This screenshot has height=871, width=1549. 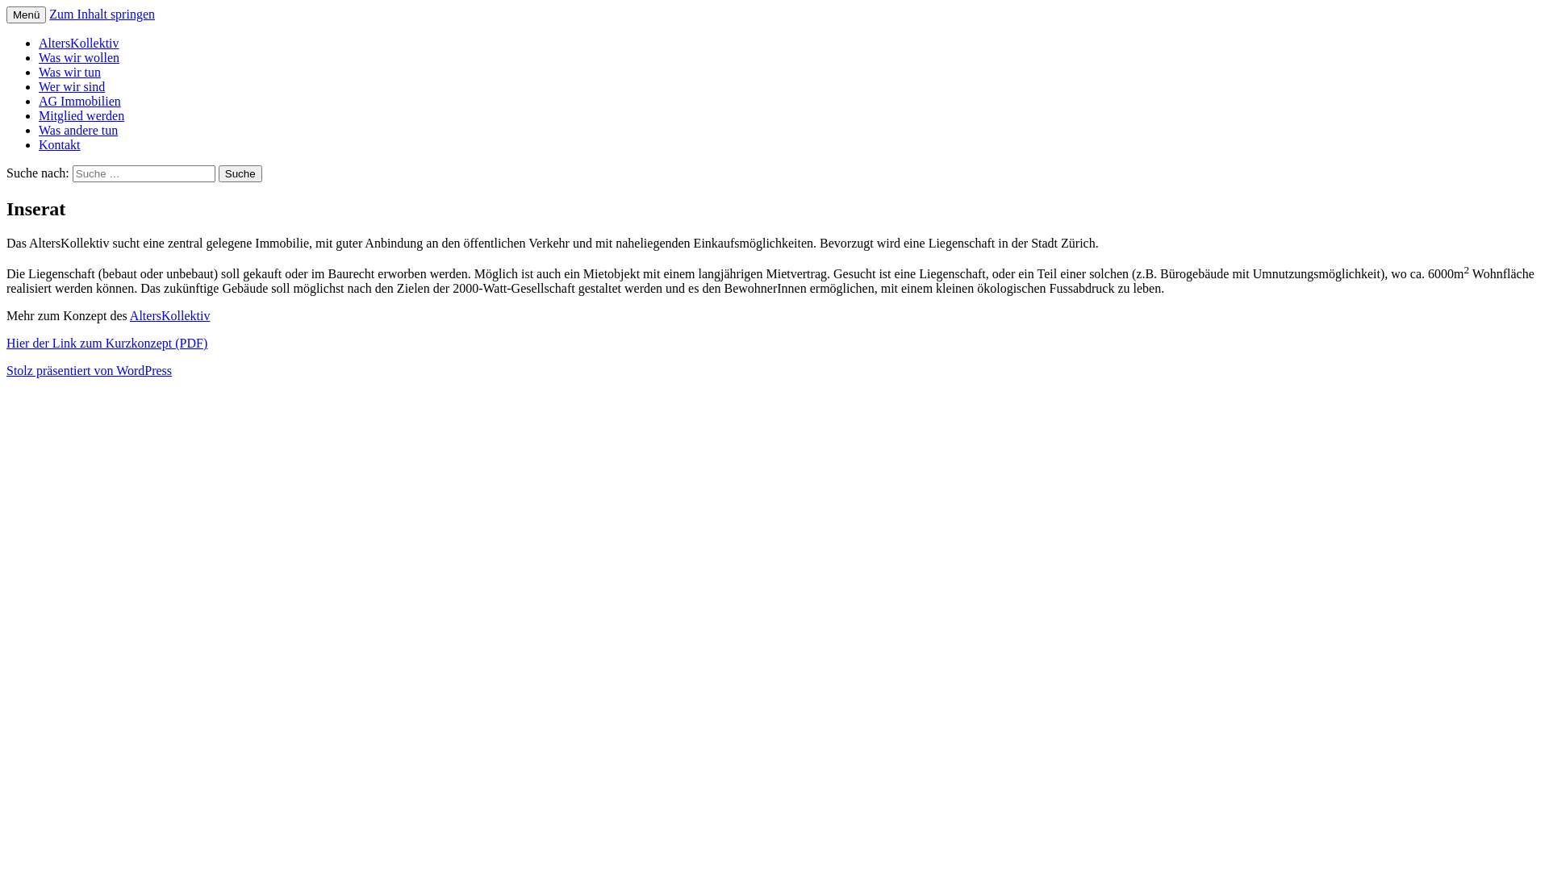 What do you see at coordinates (78, 131) in the screenshot?
I see `Was andere tun` at bounding box center [78, 131].